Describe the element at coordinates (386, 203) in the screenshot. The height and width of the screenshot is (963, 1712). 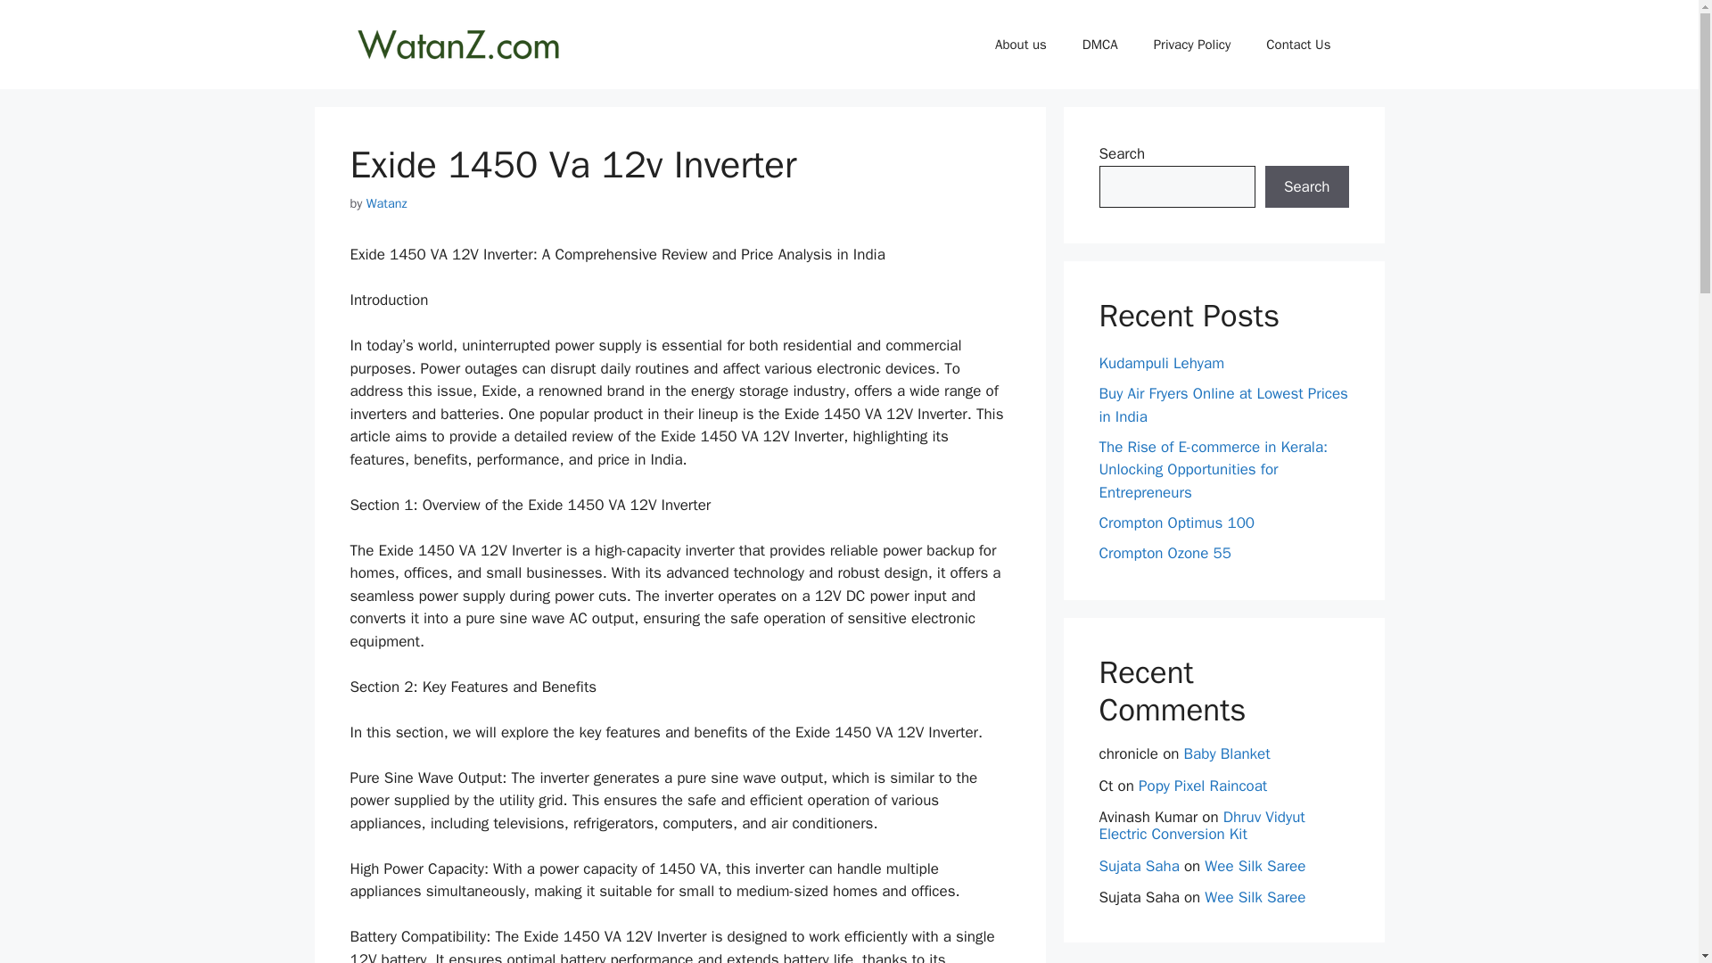
I see `Watanz` at that location.